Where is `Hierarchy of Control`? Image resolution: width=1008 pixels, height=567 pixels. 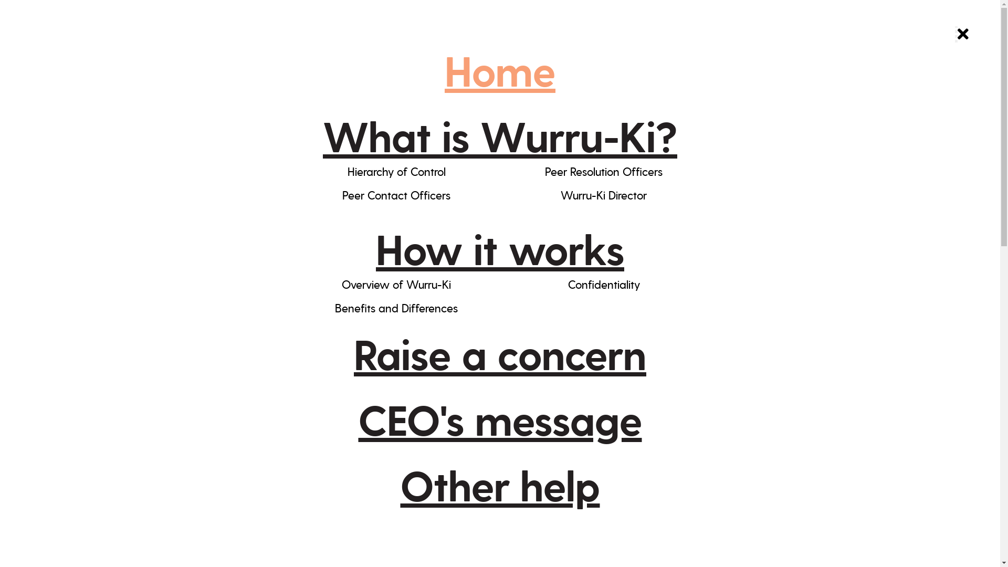 Hierarchy of Control is located at coordinates (397, 171).